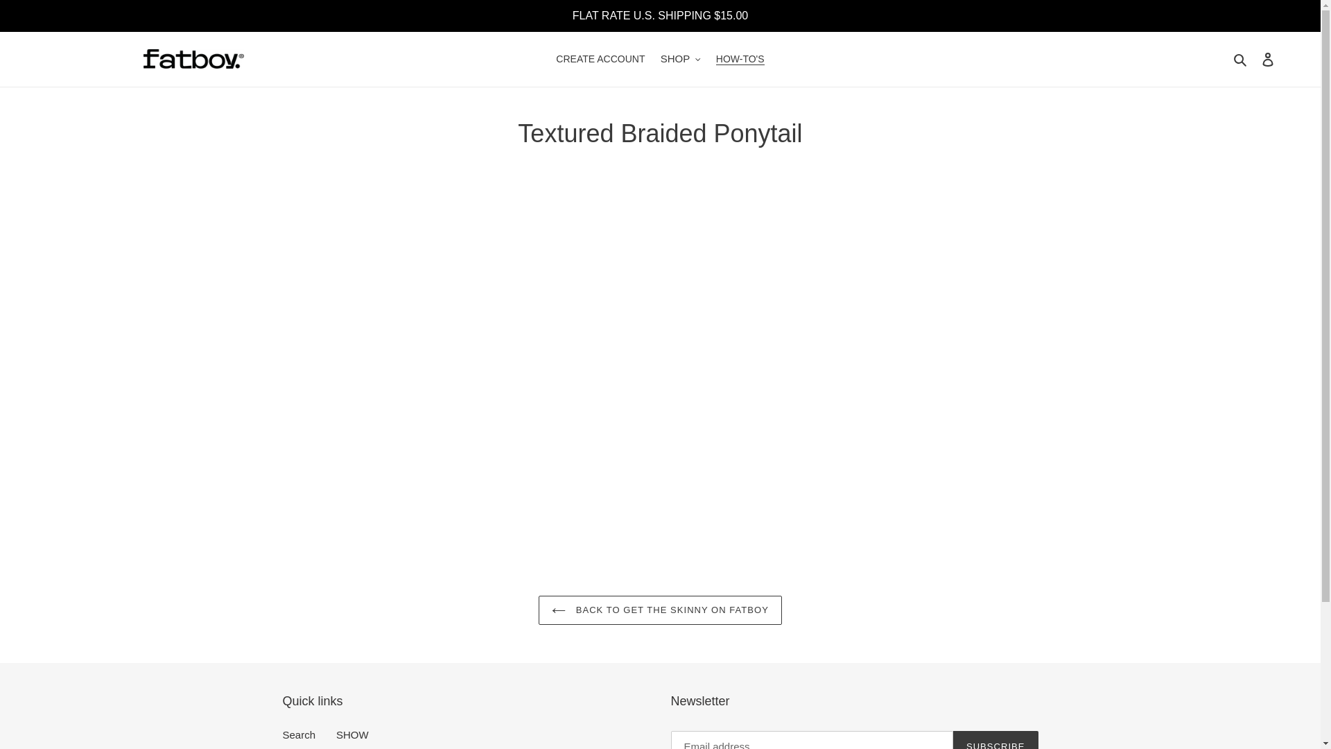 The image size is (1331, 749). What do you see at coordinates (1268, 58) in the screenshot?
I see `Log in` at bounding box center [1268, 58].